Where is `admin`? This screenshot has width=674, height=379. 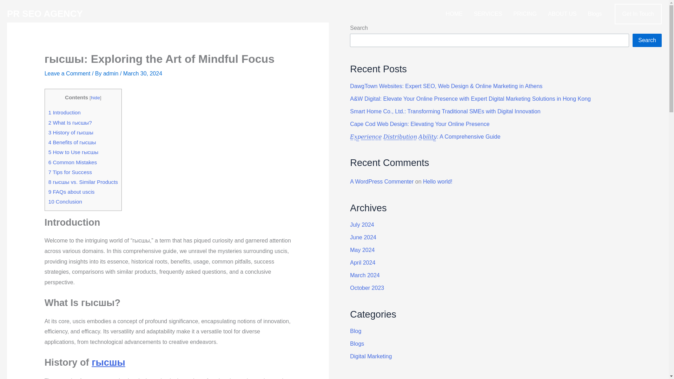
admin is located at coordinates (111, 73).